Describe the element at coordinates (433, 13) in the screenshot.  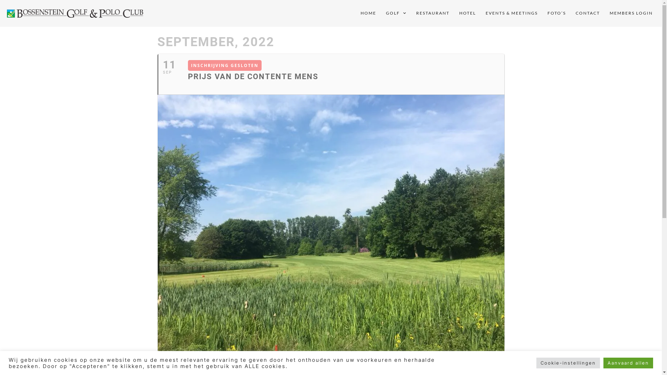
I see `RESTAURANT` at that location.